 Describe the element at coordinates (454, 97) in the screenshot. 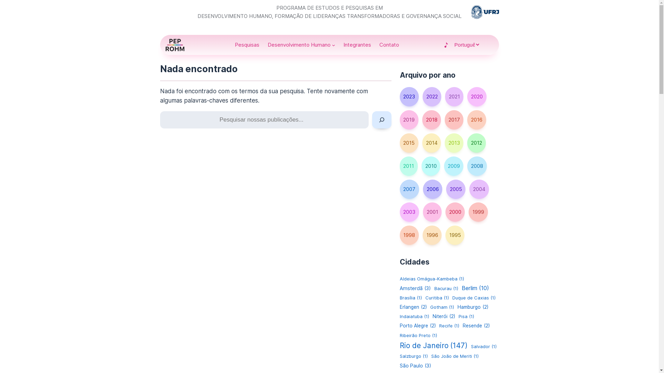

I see `2021` at that location.